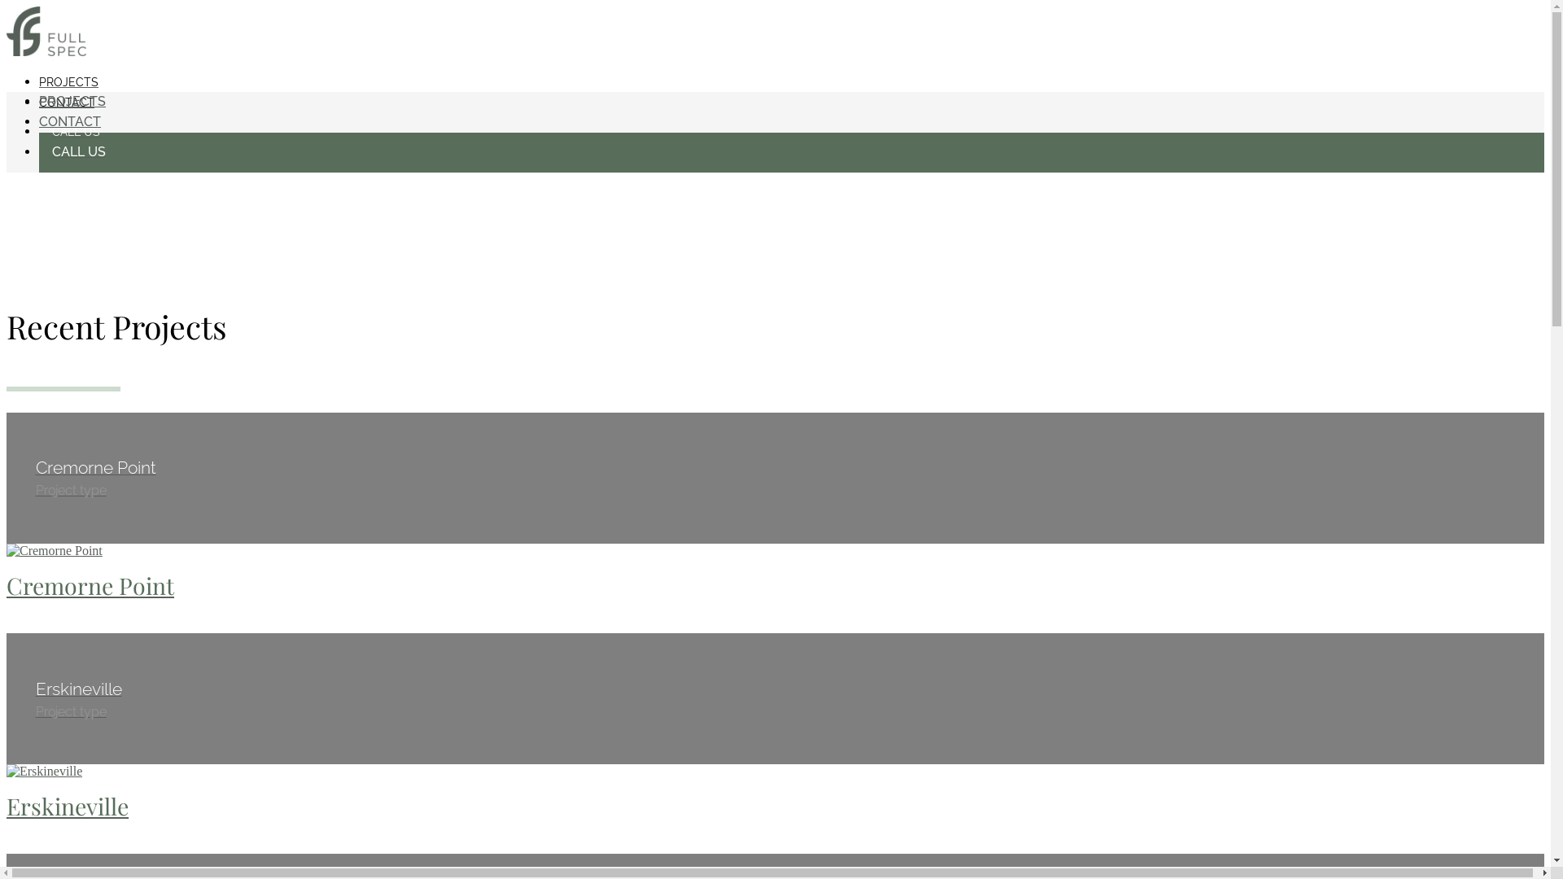 This screenshot has height=879, width=1563. What do you see at coordinates (46, 52) in the screenshot?
I see `Full Spec Australia - Residential construction services` at bounding box center [46, 52].